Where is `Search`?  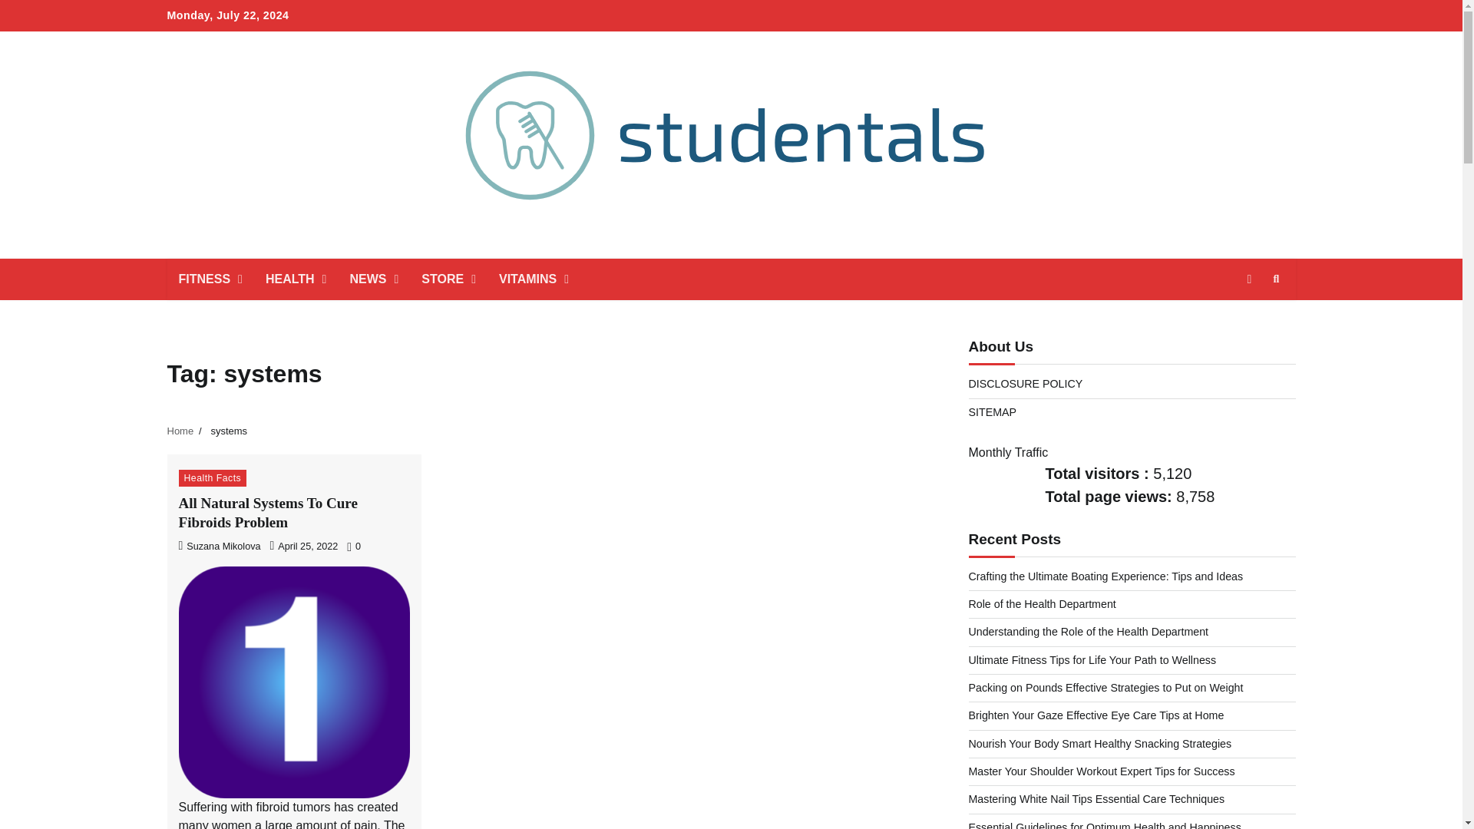
Search is located at coordinates (1276, 279).